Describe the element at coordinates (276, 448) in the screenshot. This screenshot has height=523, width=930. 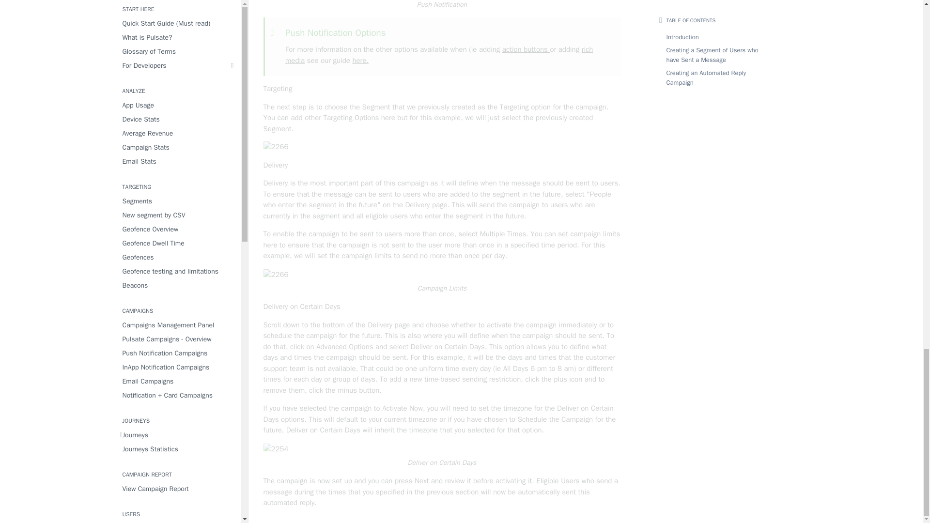
I see `Delivery at certain times.png` at that location.